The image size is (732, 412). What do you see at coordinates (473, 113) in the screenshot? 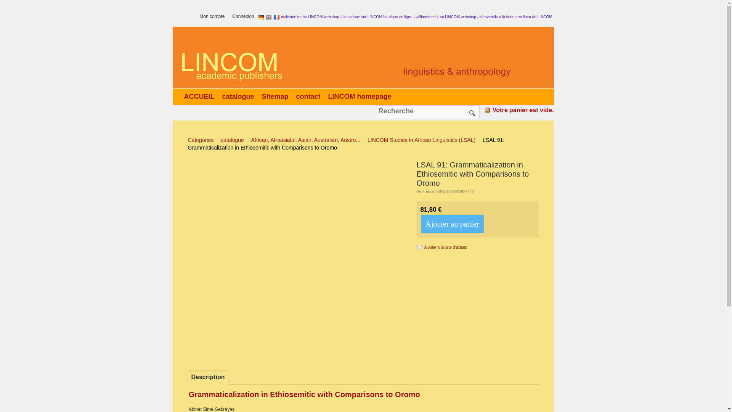
I see `Lancer la recherche` at bounding box center [473, 113].